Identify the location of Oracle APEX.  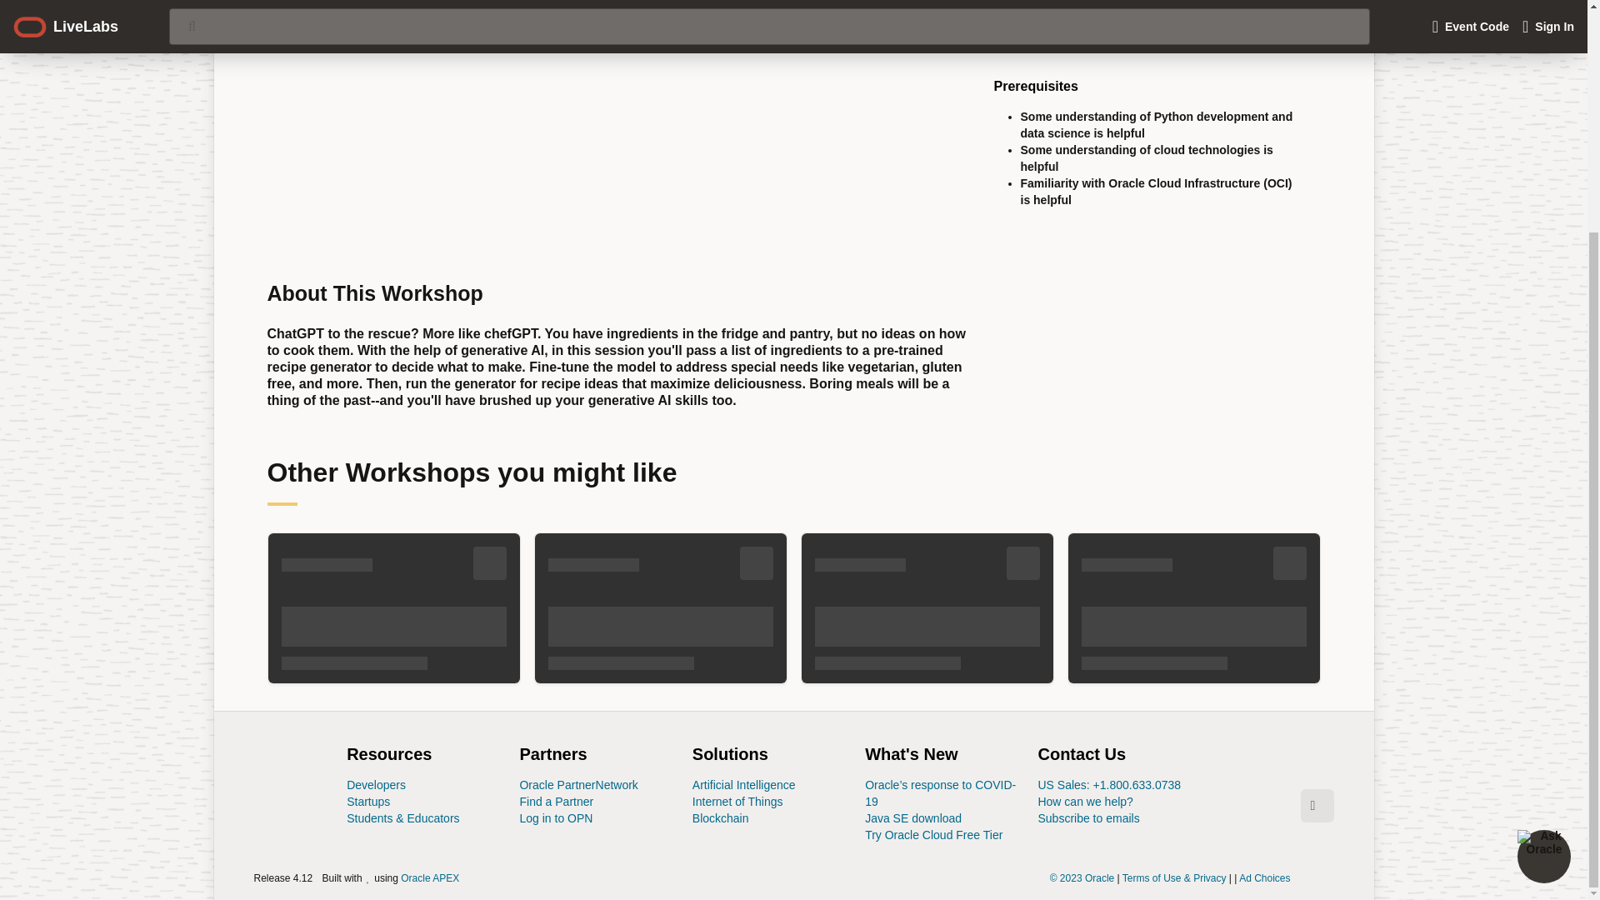
(368, 801).